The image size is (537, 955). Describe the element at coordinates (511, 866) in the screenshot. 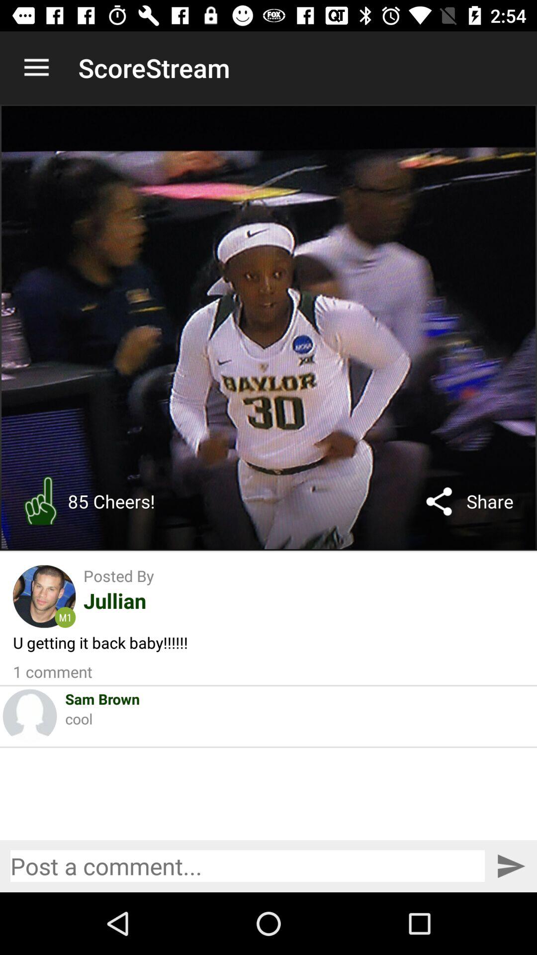

I see `post comment` at that location.